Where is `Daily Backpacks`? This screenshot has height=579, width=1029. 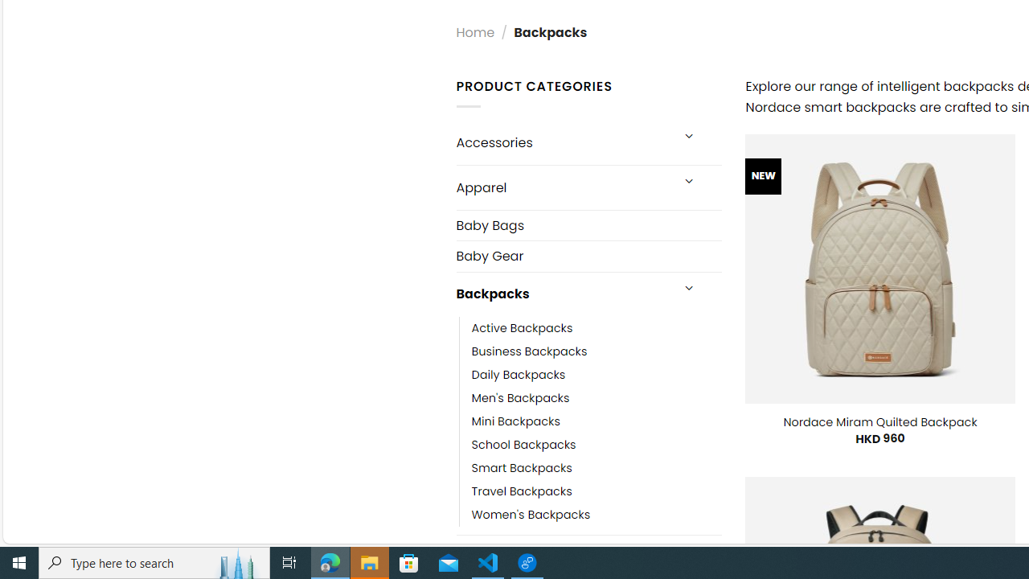
Daily Backpacks is located at coordinates (596, 374).